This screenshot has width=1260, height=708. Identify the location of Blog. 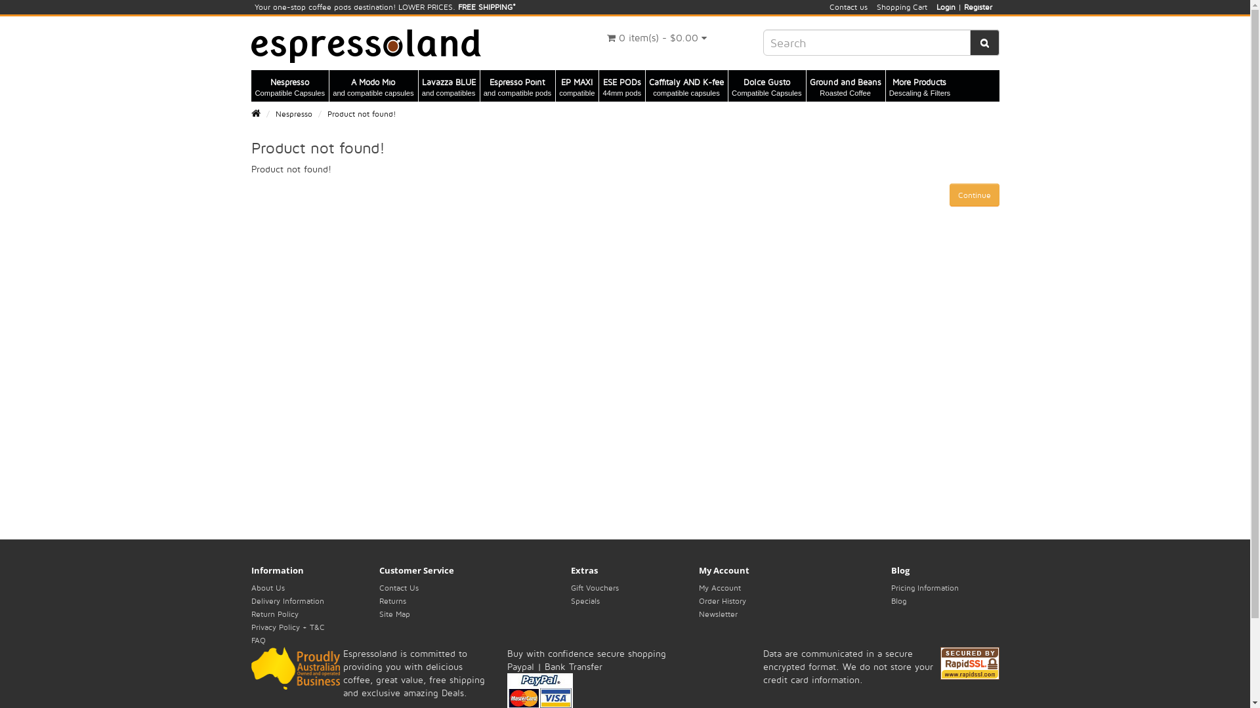
(899, 600).